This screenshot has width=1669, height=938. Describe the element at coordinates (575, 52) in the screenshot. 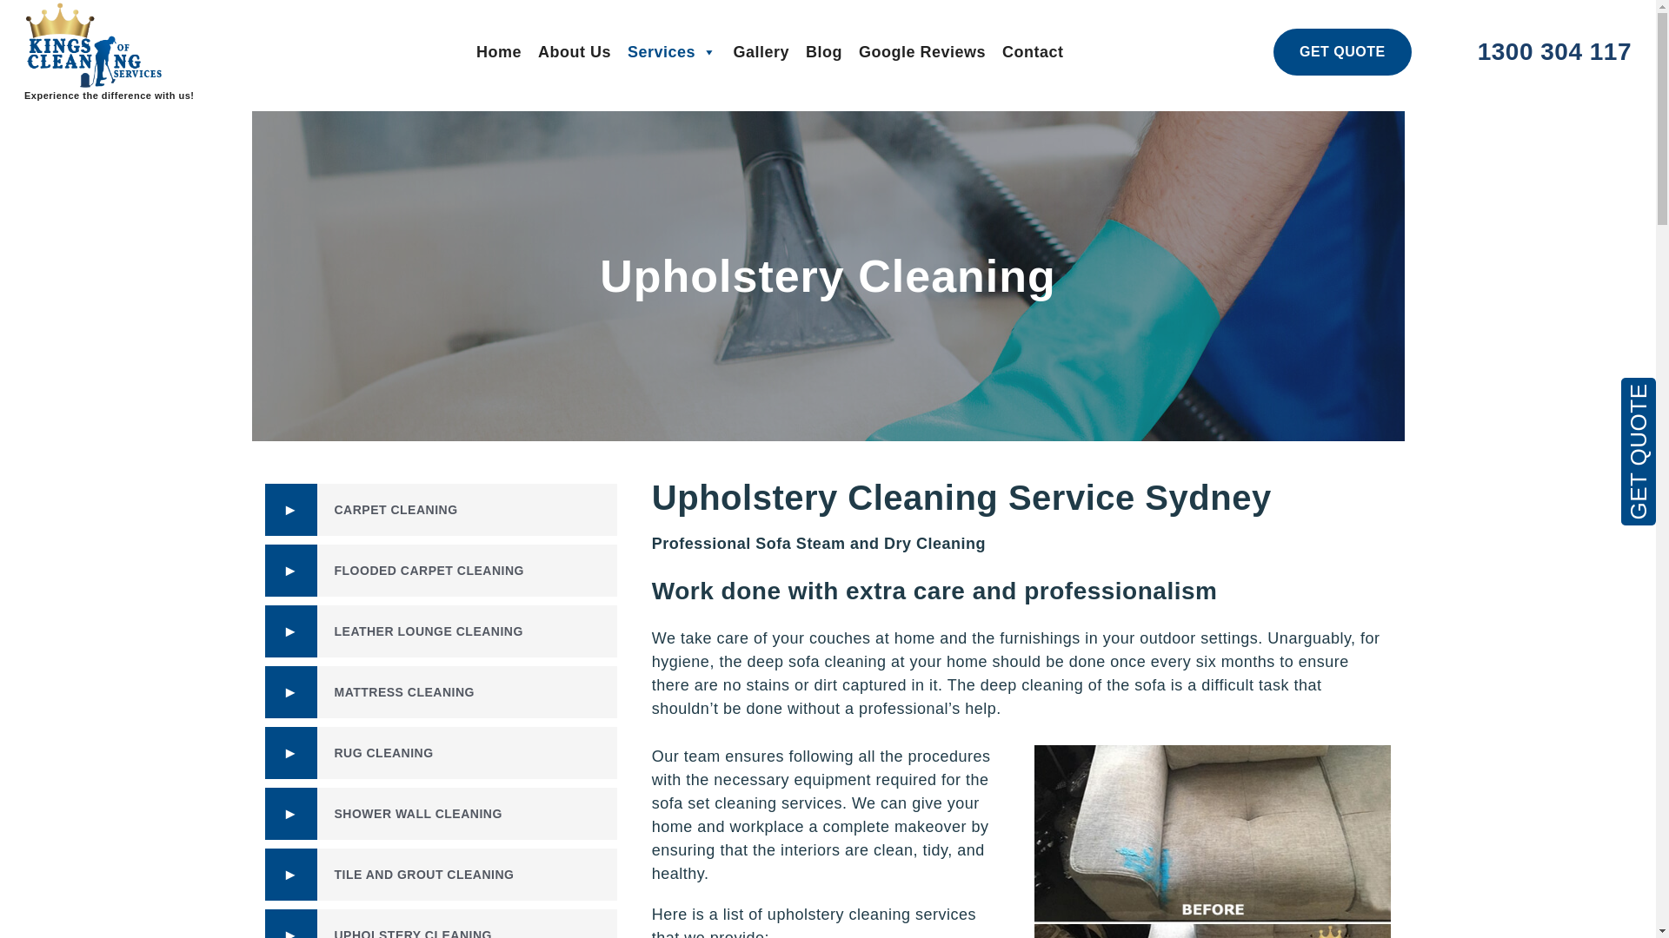

I see `About Us` at that location.